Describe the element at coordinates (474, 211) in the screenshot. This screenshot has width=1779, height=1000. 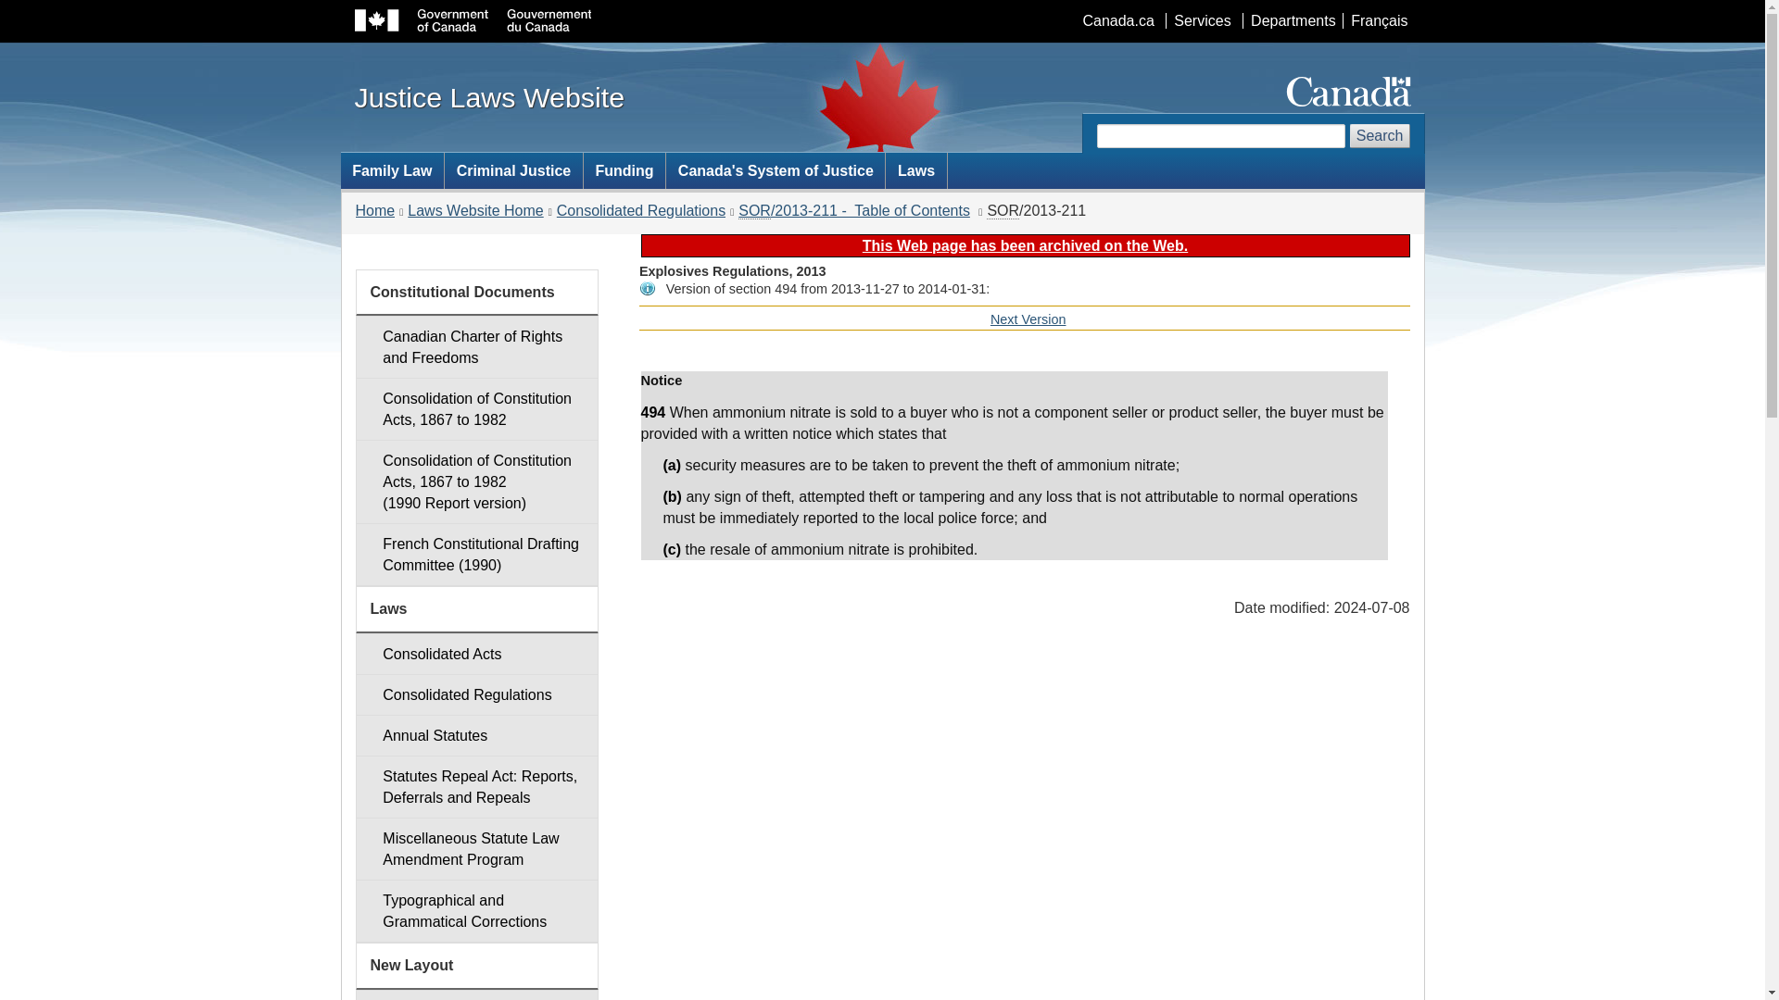
I see `Laws Website Home` at that location.